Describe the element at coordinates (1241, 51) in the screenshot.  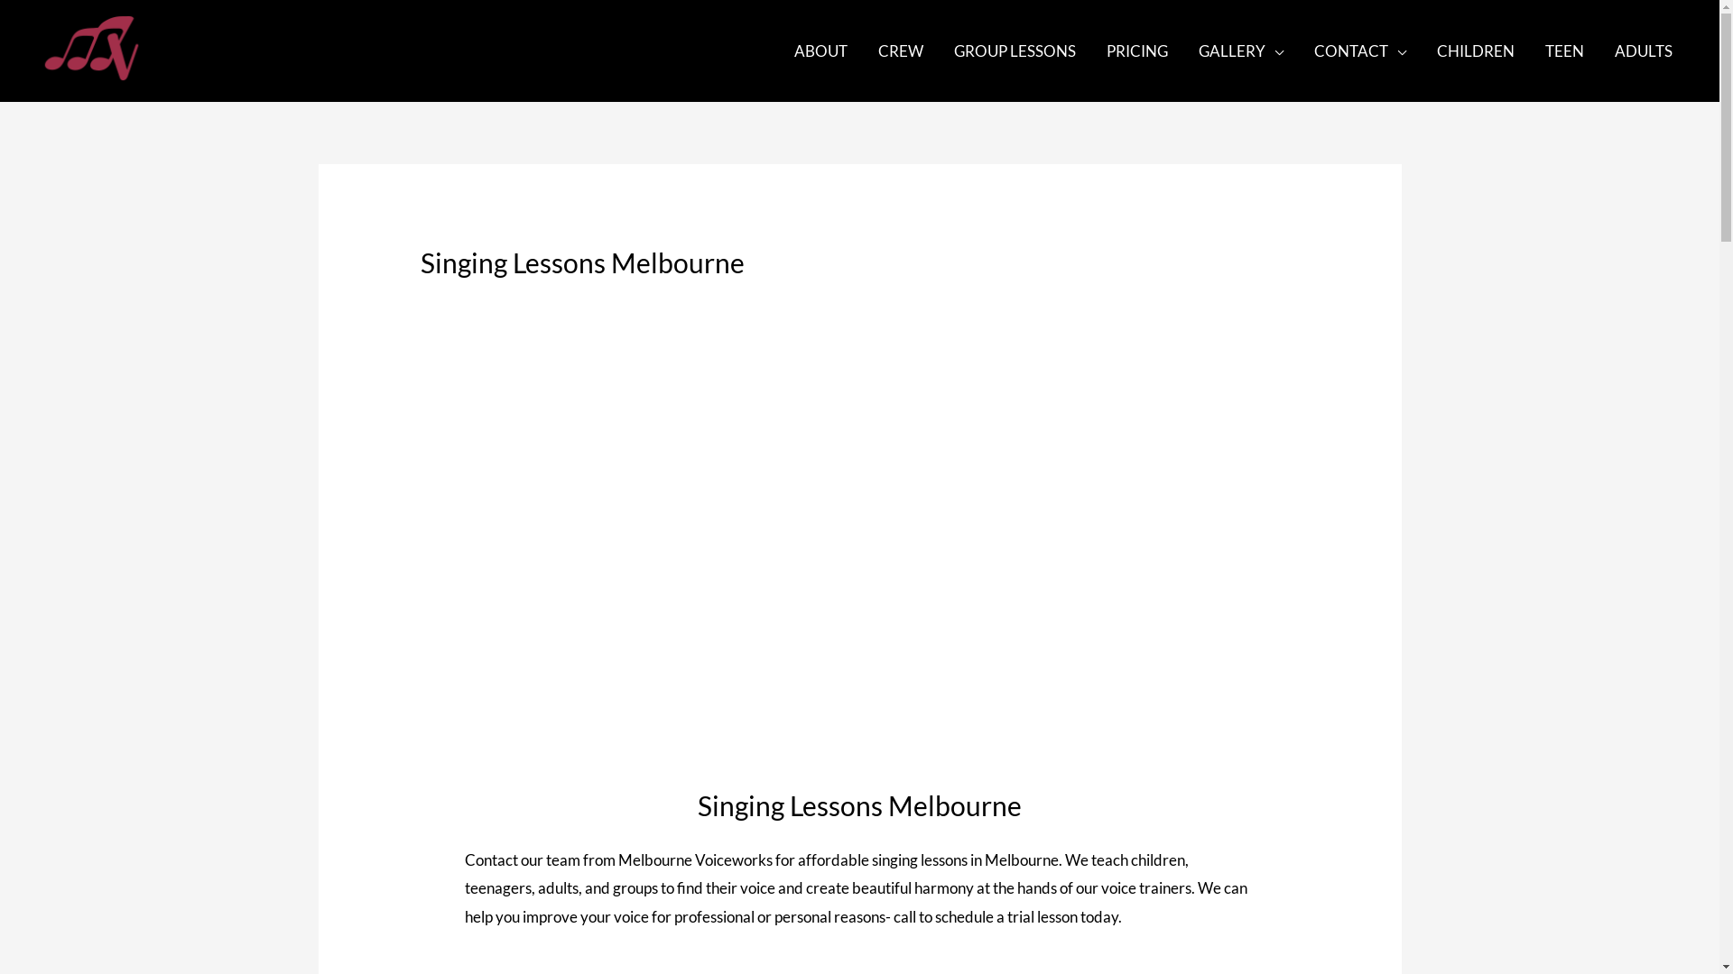
I see `GALLERY` at that location.